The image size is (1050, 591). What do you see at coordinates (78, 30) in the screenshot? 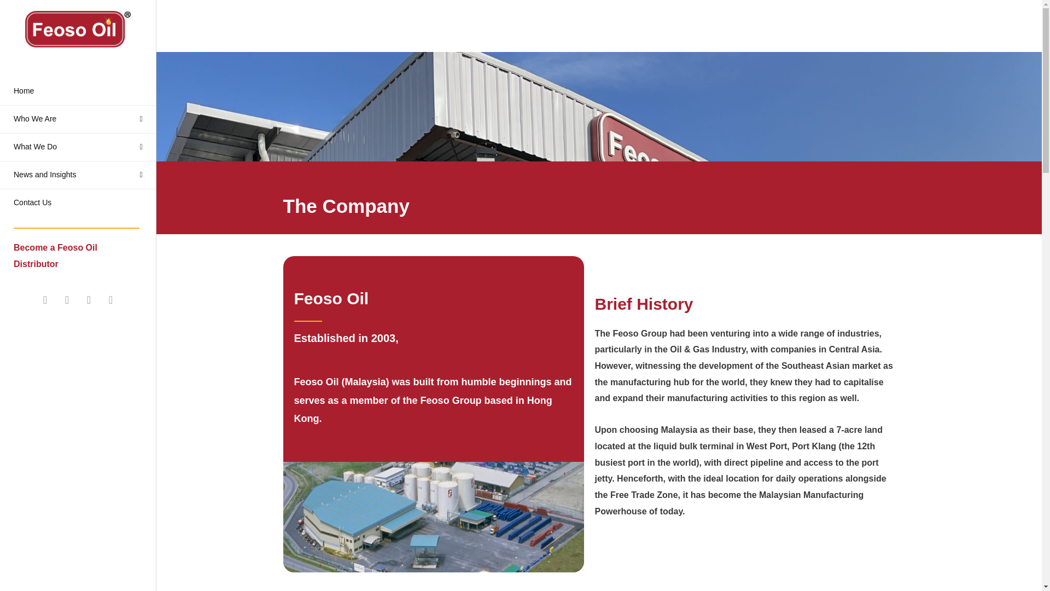
I see `cropped-cropped-Feoso-Logo.png` at bounding box center [78, 30].